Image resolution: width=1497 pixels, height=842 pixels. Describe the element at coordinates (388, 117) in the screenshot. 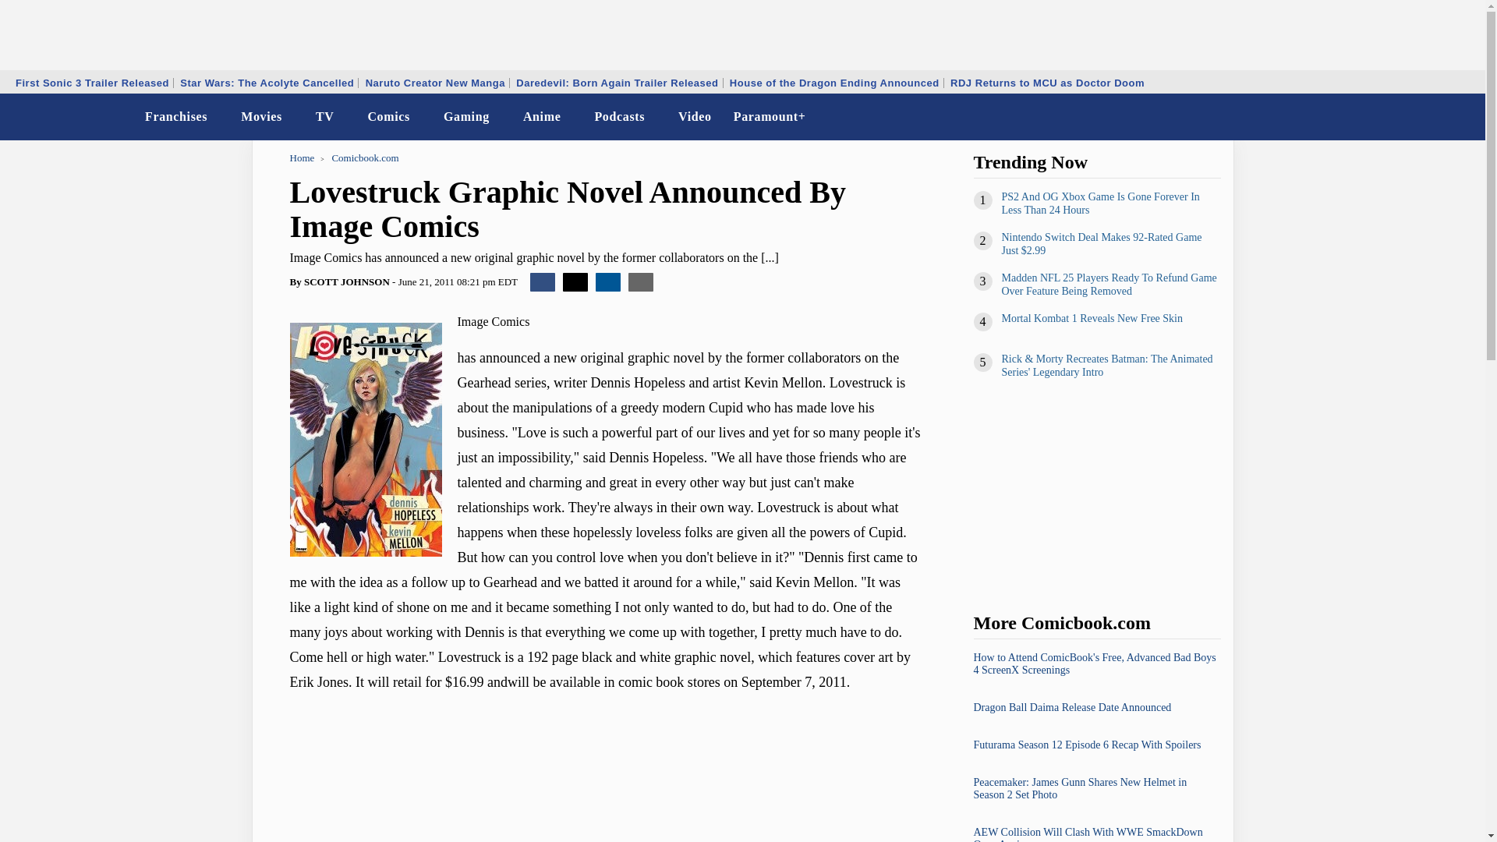

I see `Comics` at that location.